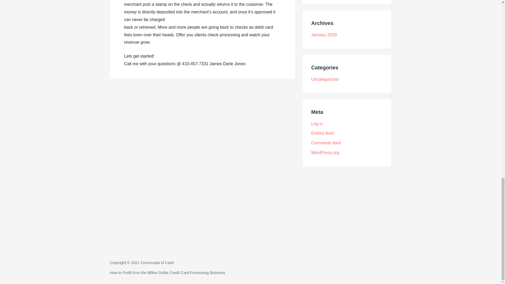 This screenshot has width=505, height=284. What do you see at coordinates (325, 79) in the screenshot?
I see `Uncategorized` at bounding box center [325, 79].